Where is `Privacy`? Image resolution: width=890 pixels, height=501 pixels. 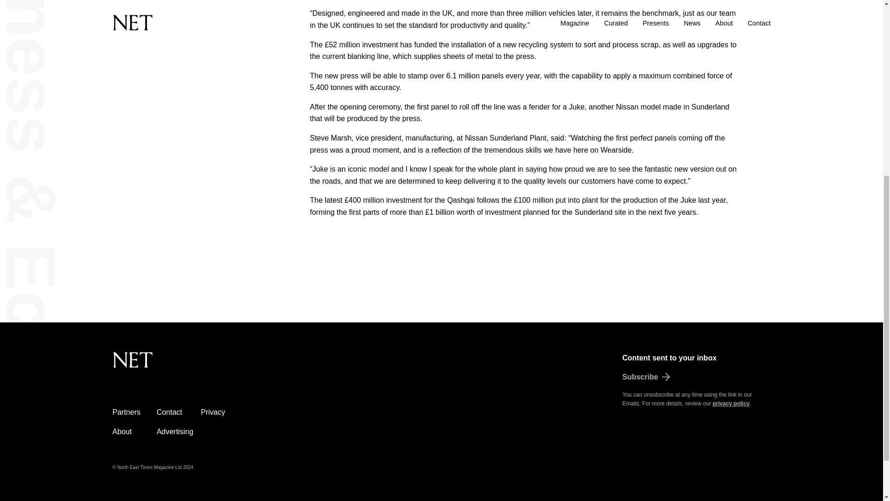
Privacy is located at coordinates (213, 412).